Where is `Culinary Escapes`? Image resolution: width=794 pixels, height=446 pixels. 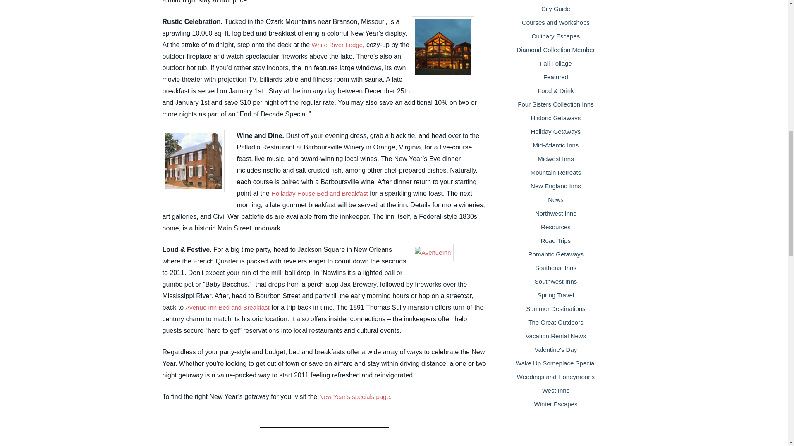
Culinary Escapes is located at coordinates (556, 36).